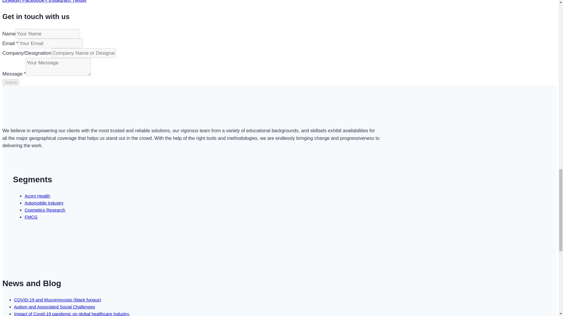 This screenshot has height=316, width=563. I want to click on Cosmetics Research, so click(45, 209).